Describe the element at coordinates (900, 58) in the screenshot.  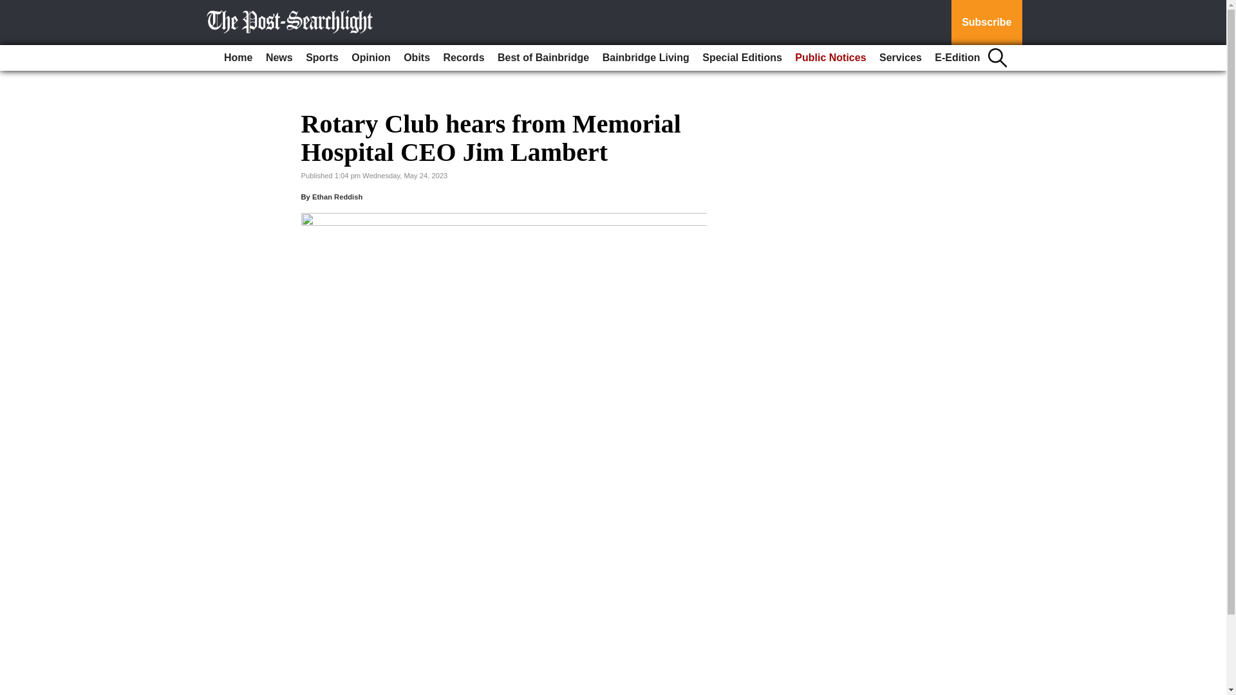
I see `Services` at that location.